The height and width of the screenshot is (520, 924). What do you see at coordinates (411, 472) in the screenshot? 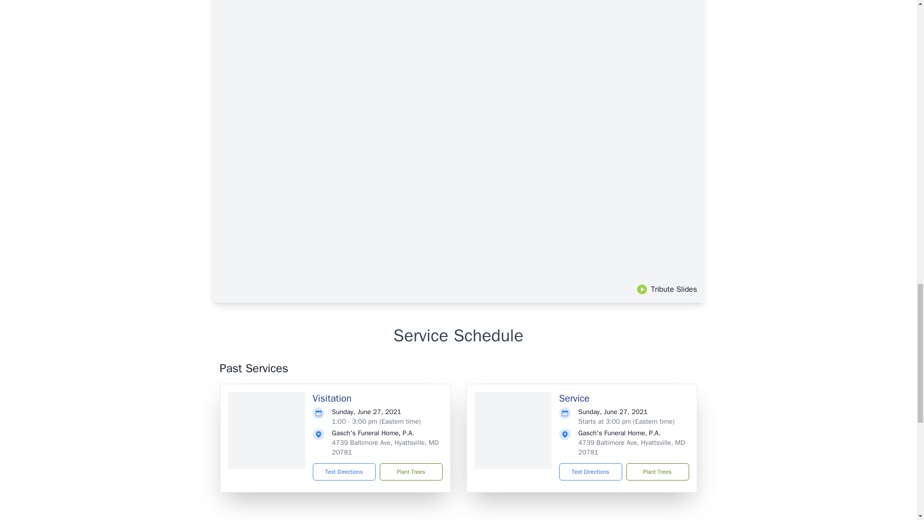
I see `Plant Trees` at bounding box center [411, 472].